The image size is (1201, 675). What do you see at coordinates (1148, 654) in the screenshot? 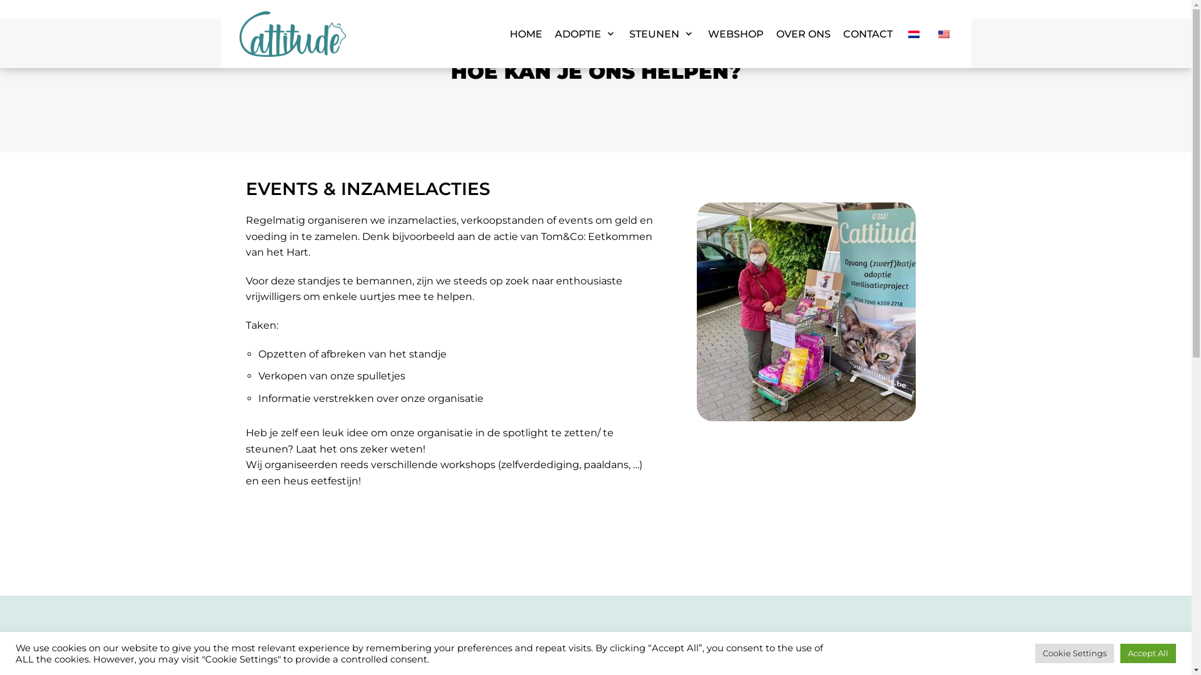
I see `Accept All` at bounding box center [1148, 654].